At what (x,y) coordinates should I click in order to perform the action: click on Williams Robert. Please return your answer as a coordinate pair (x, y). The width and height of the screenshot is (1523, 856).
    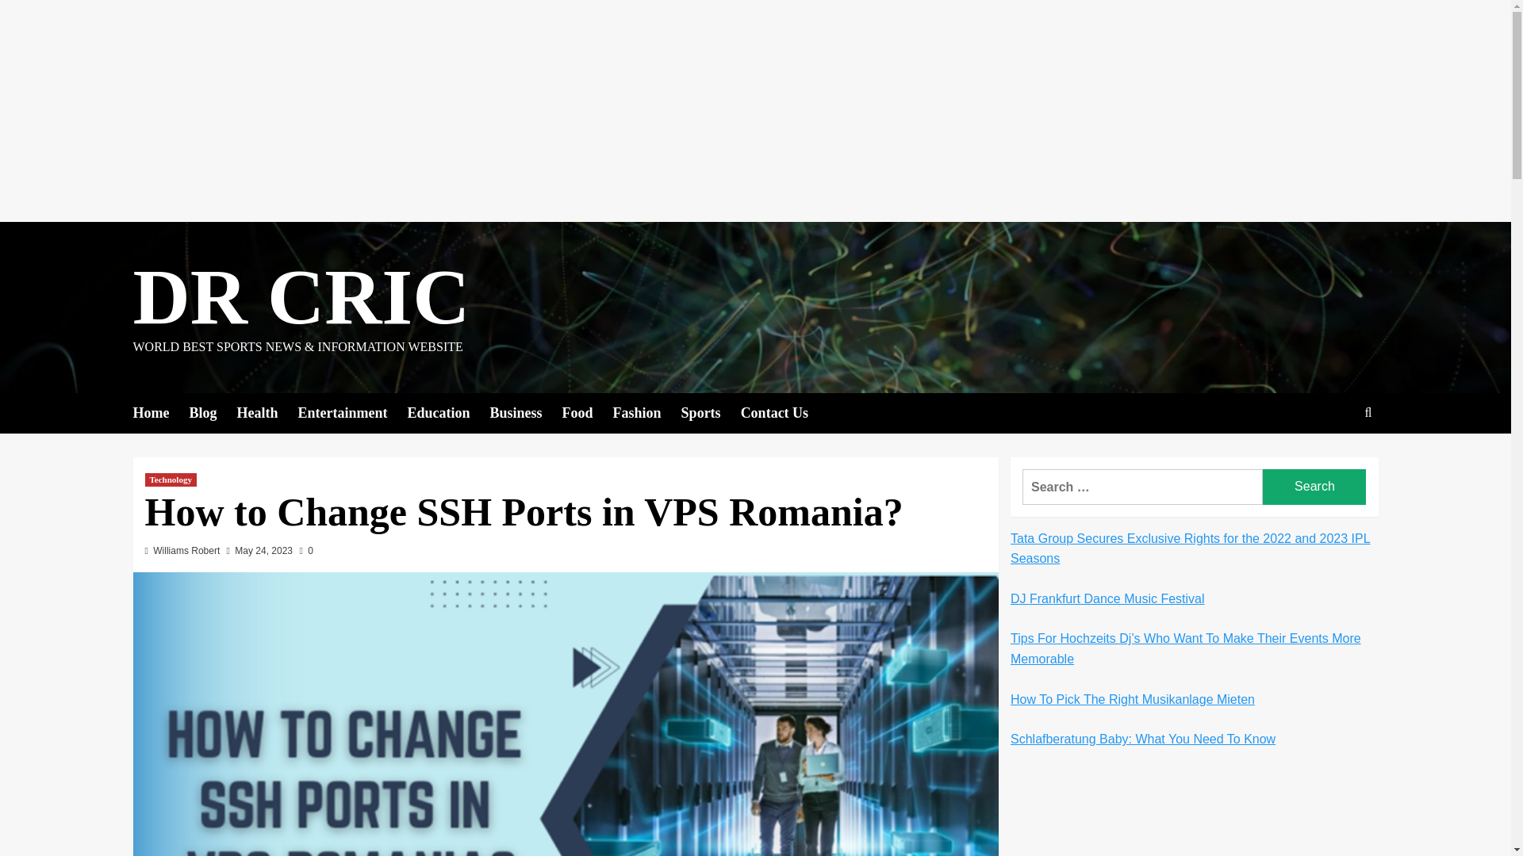
    Looking at the image, I should click on (186, 550).